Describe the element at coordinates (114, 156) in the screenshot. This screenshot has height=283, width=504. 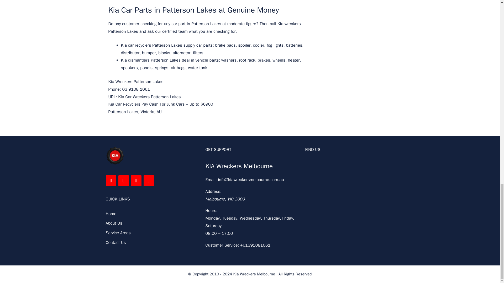
I see `Kia Wreckers Melbourne` at that location.